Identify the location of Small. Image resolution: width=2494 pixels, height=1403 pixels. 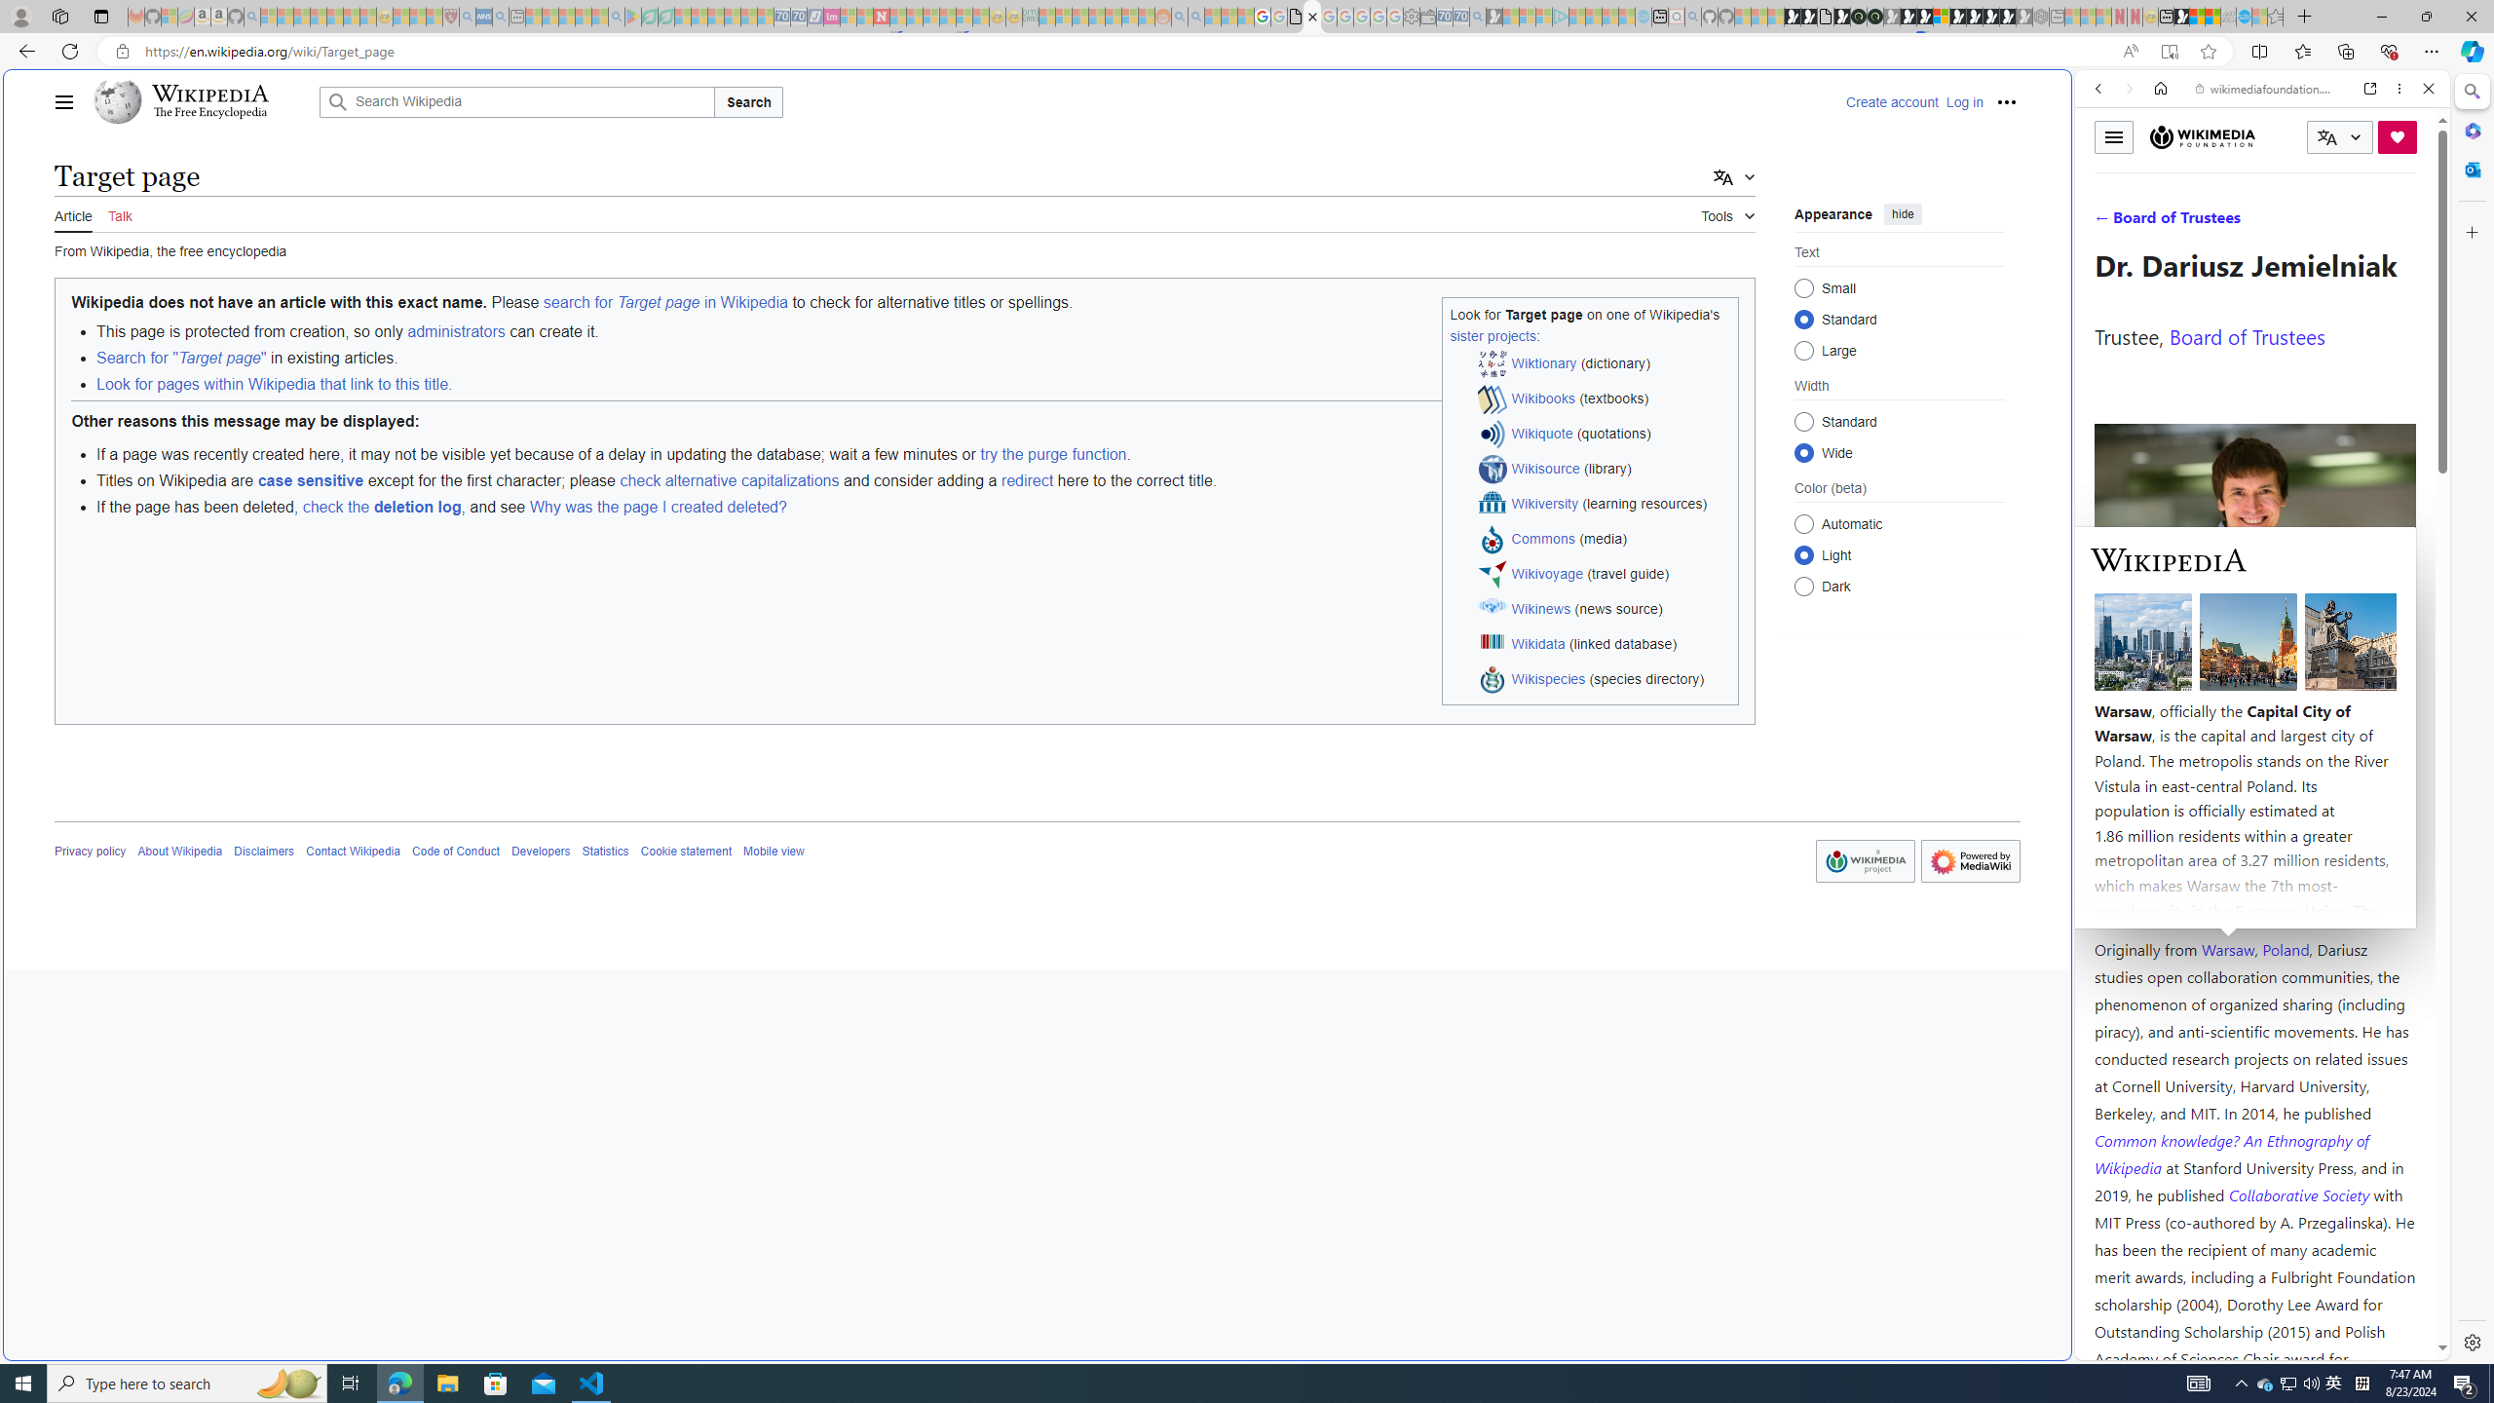
(1804, 287).